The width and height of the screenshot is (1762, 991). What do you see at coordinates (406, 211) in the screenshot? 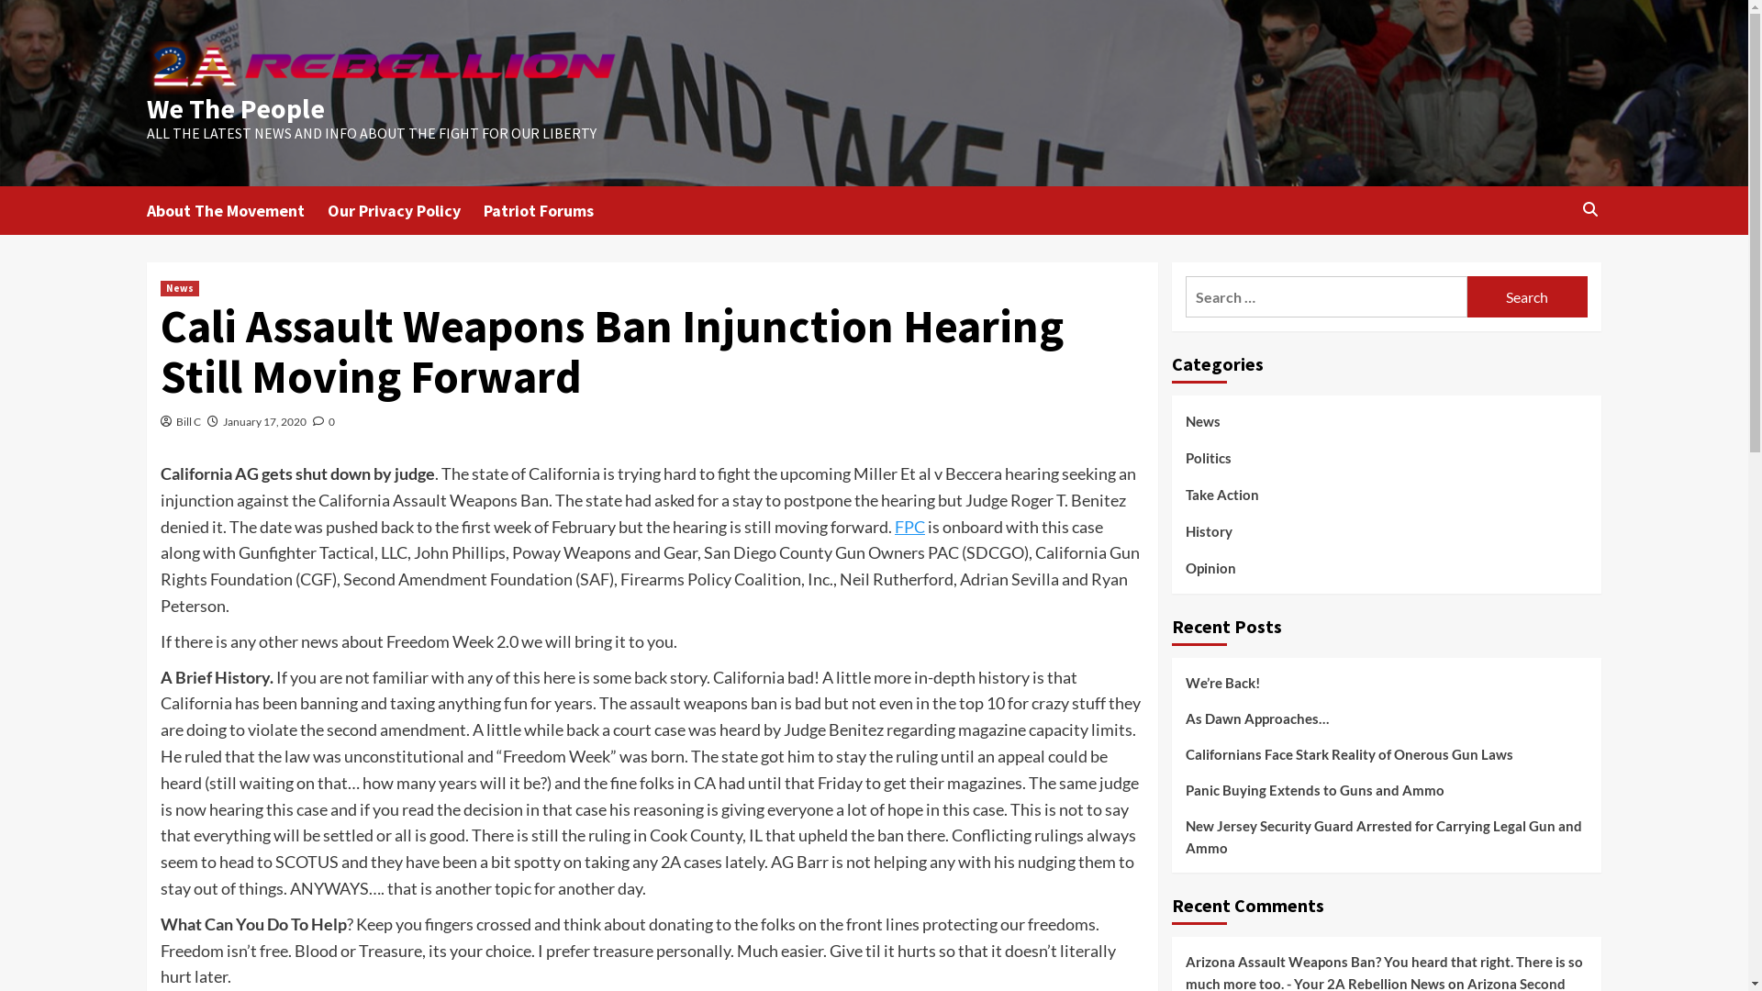
I see `Our Privacy Policy` at bounding box center [406, 211].